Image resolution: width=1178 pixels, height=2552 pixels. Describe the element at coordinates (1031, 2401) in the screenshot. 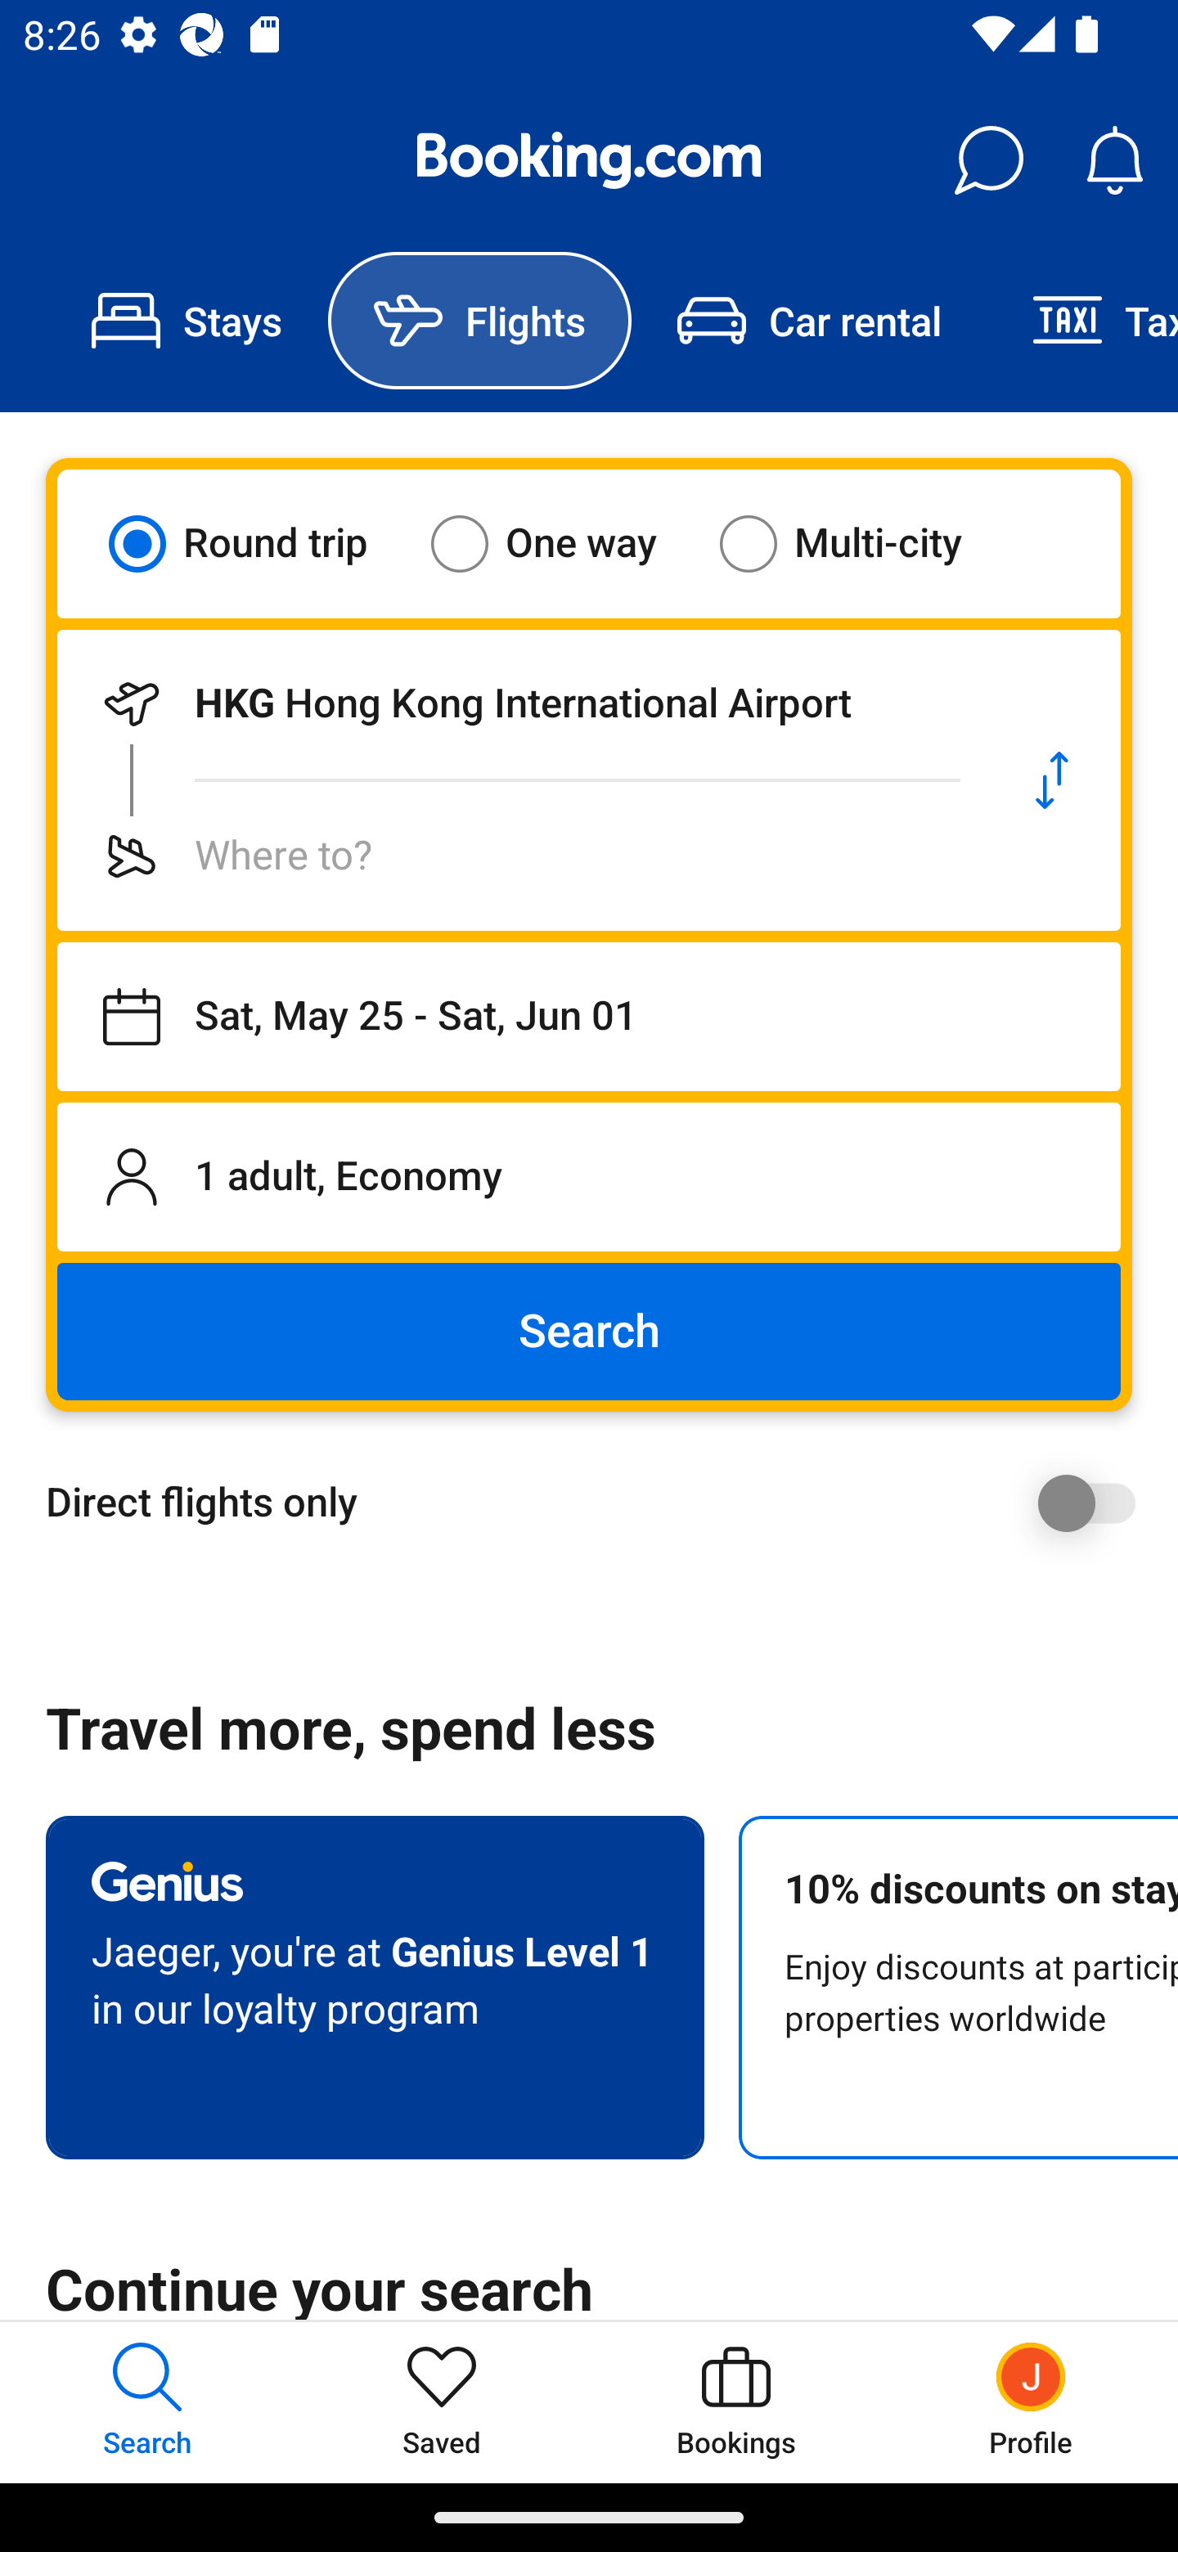

I see `Profile` at that location.